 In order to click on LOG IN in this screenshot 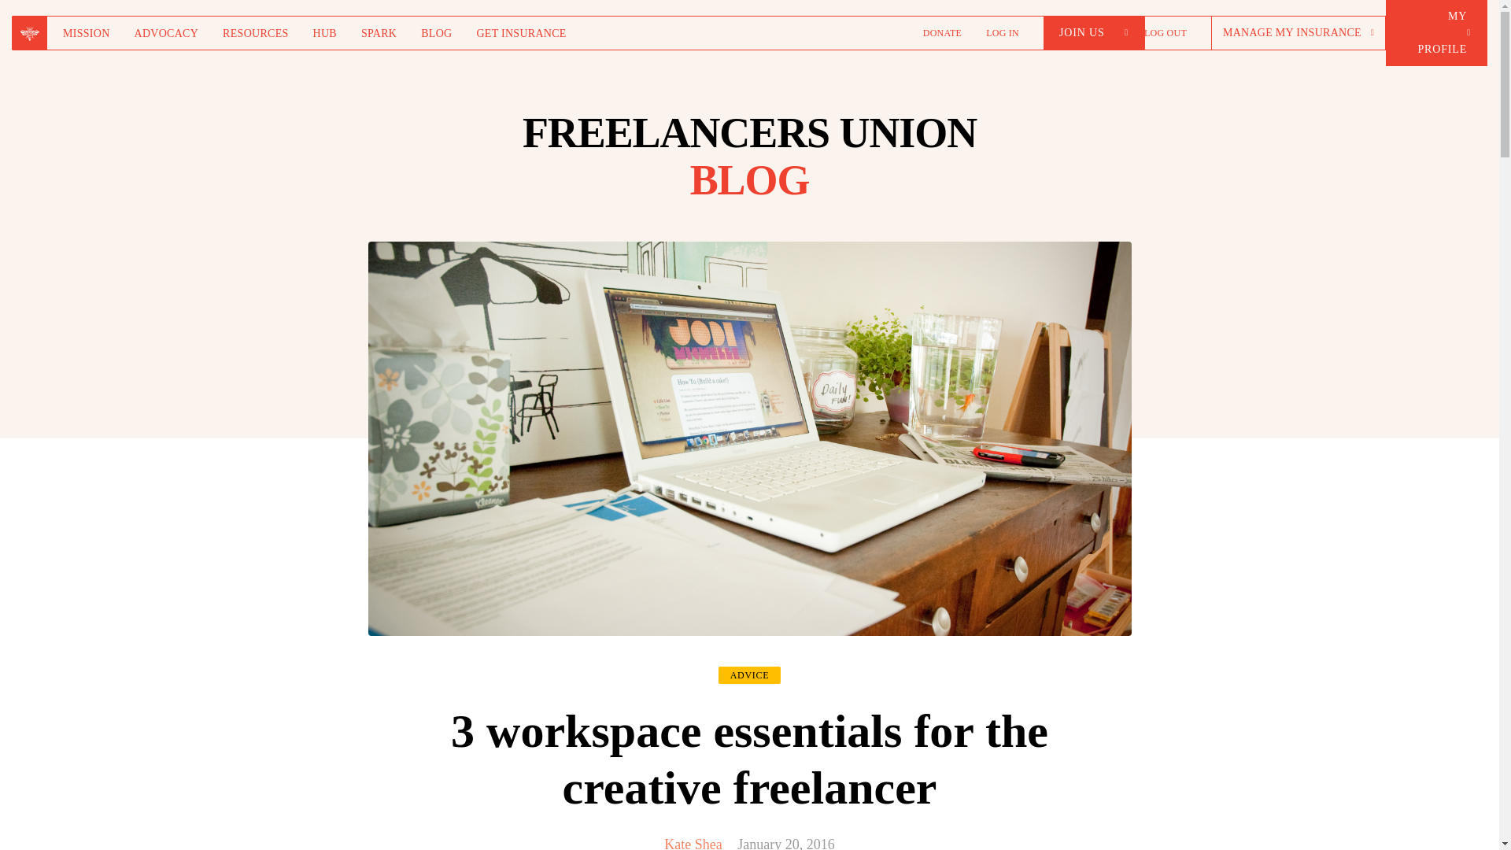, I will do `click(1003, 32)`.